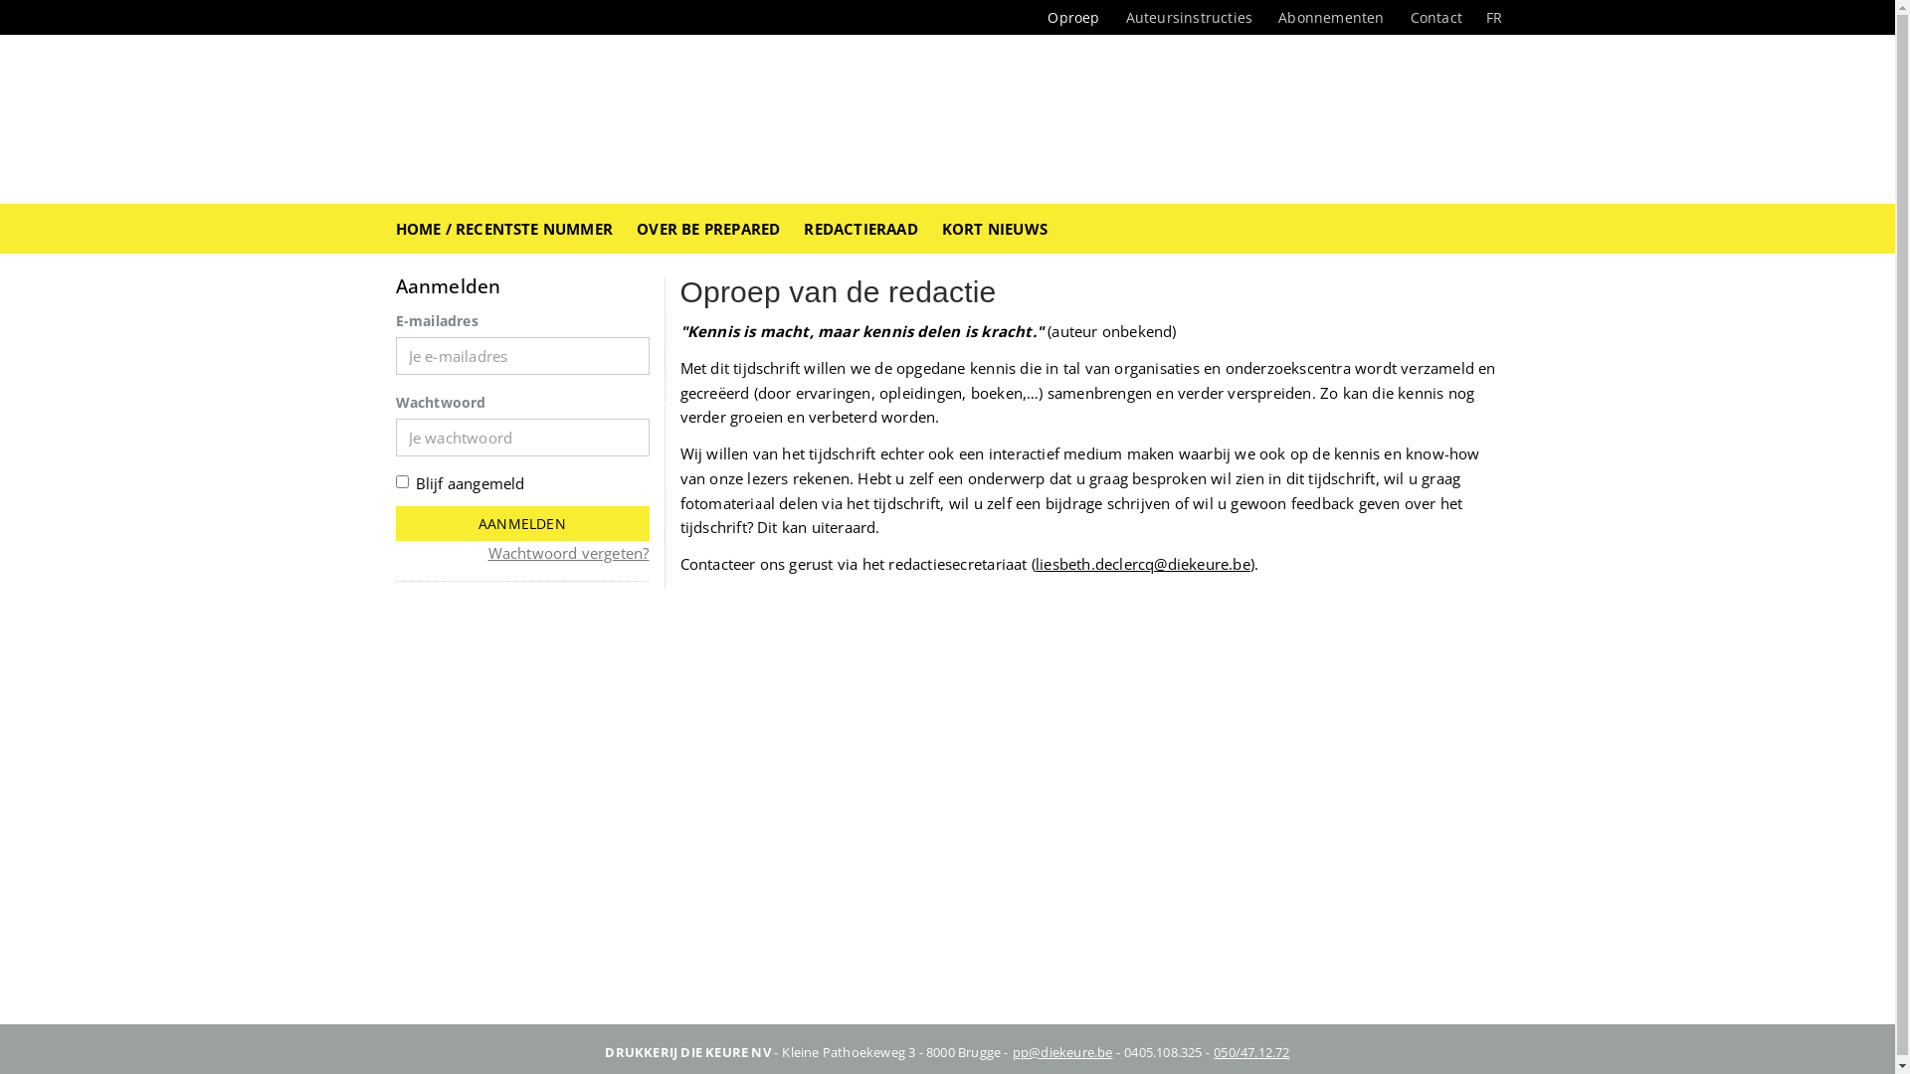 This screenshot has height=1074, width=1910. What do you see at coordinates (1062, 1051) in the screenshot?
I see `pp@diekeure.be` at bounding box center [1062, 1051].